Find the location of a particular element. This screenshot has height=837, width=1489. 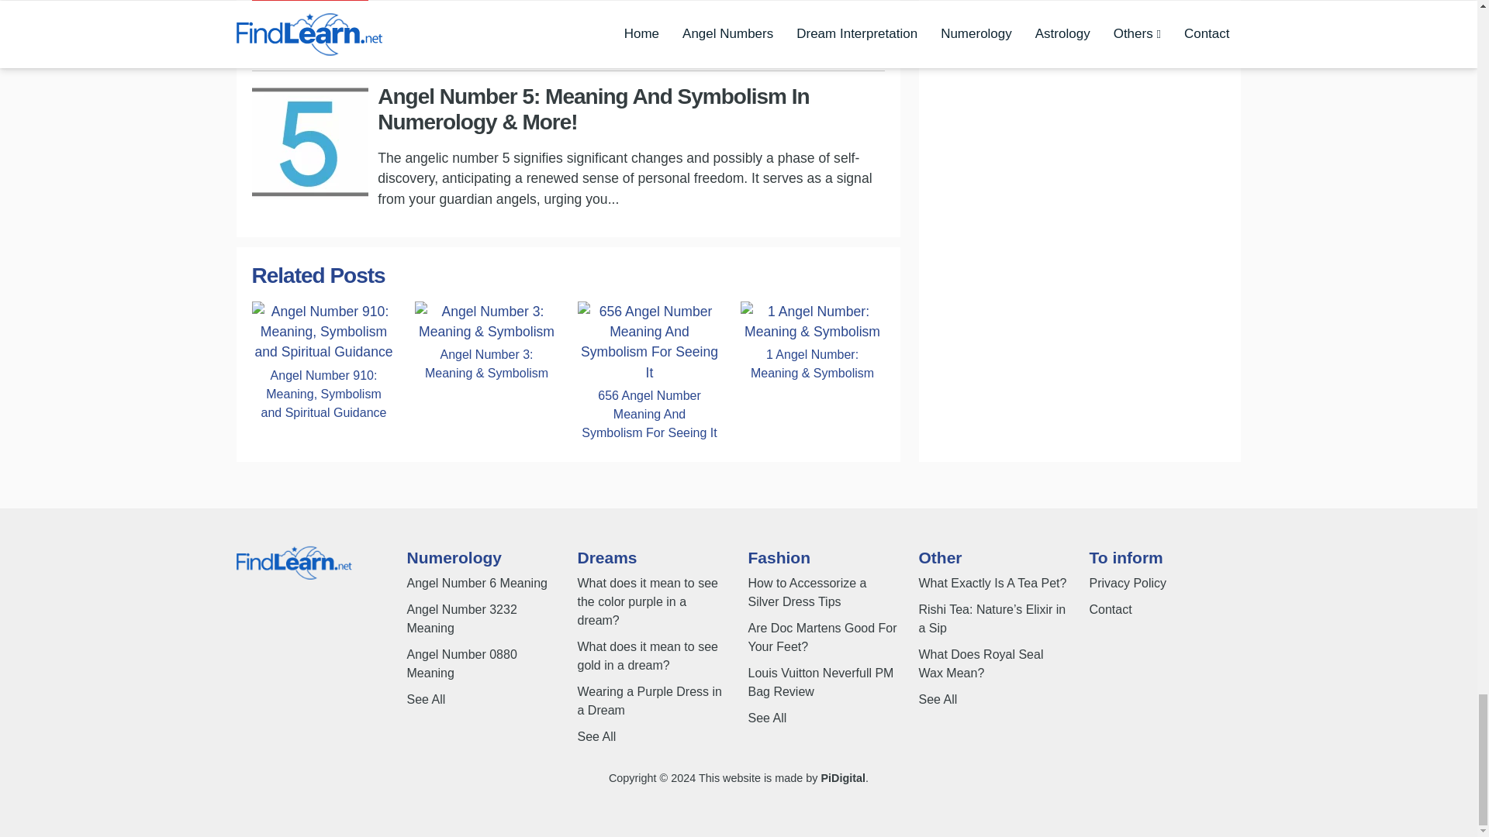

Angel Number 910: Meaning, Symbolism and Spiritual Guidance is located at coordinates (323, 330).